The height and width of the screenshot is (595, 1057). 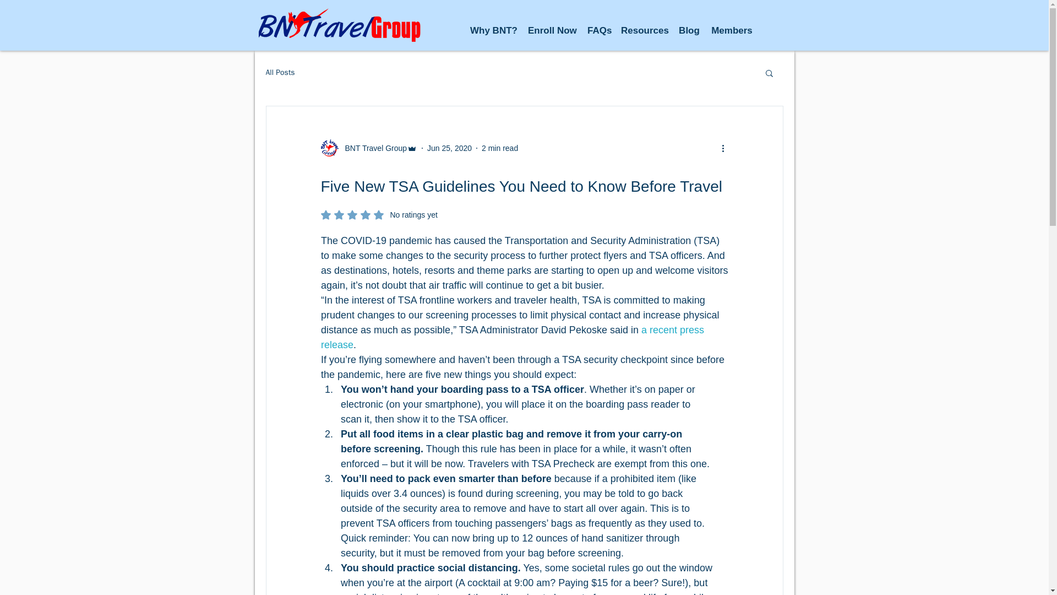 I want to click on Blog, so click(x=689, y=31).